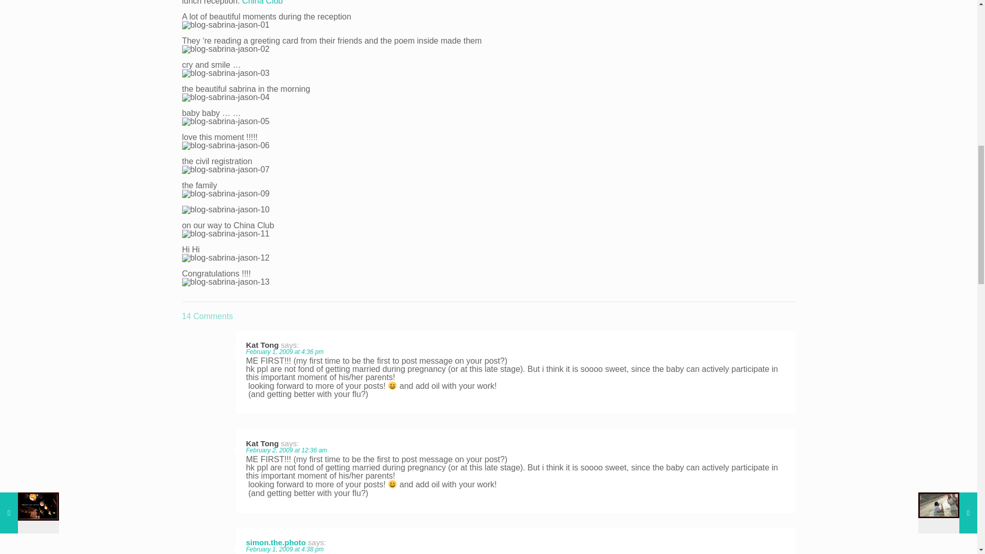  Describe the element at coordinates (285, 549) in the screenshot. I see `February 1, 2009 at 4:38 pm` at that location.